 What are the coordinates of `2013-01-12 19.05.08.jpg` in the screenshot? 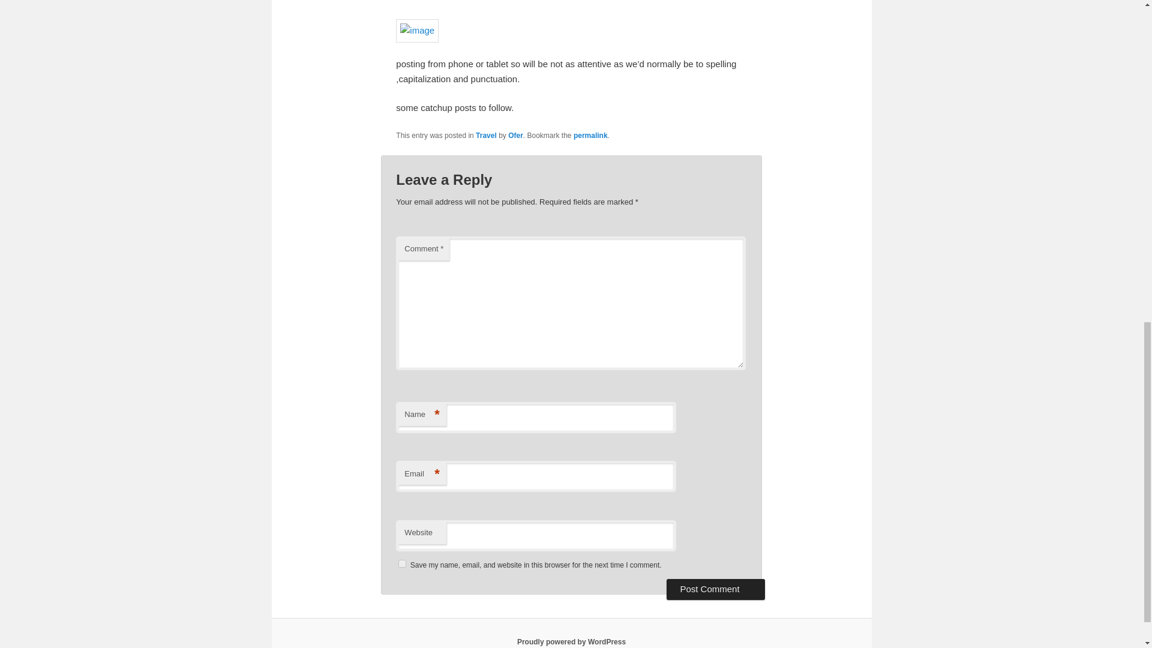 It's located at (418, 31).